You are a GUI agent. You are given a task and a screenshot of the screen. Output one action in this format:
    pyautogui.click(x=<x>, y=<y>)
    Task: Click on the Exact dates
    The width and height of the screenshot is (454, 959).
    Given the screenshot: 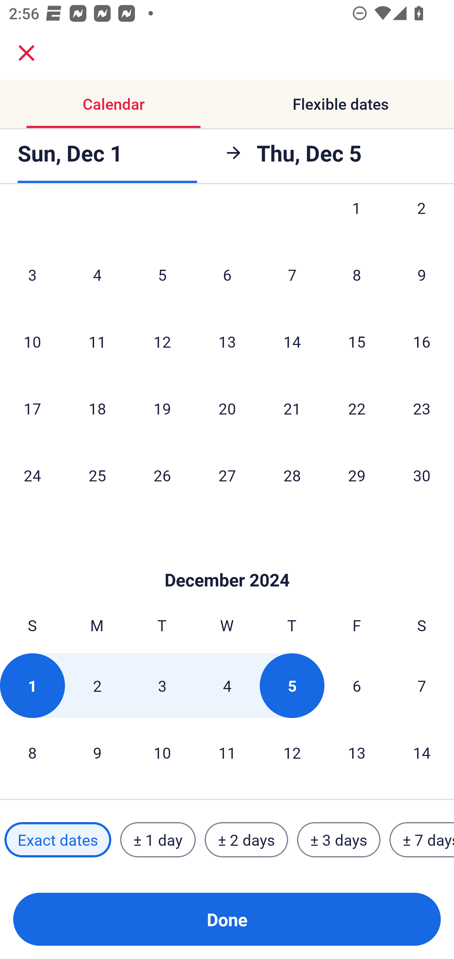 What is the action you would take?
    pyautogui.click(x=58, y=839)
    